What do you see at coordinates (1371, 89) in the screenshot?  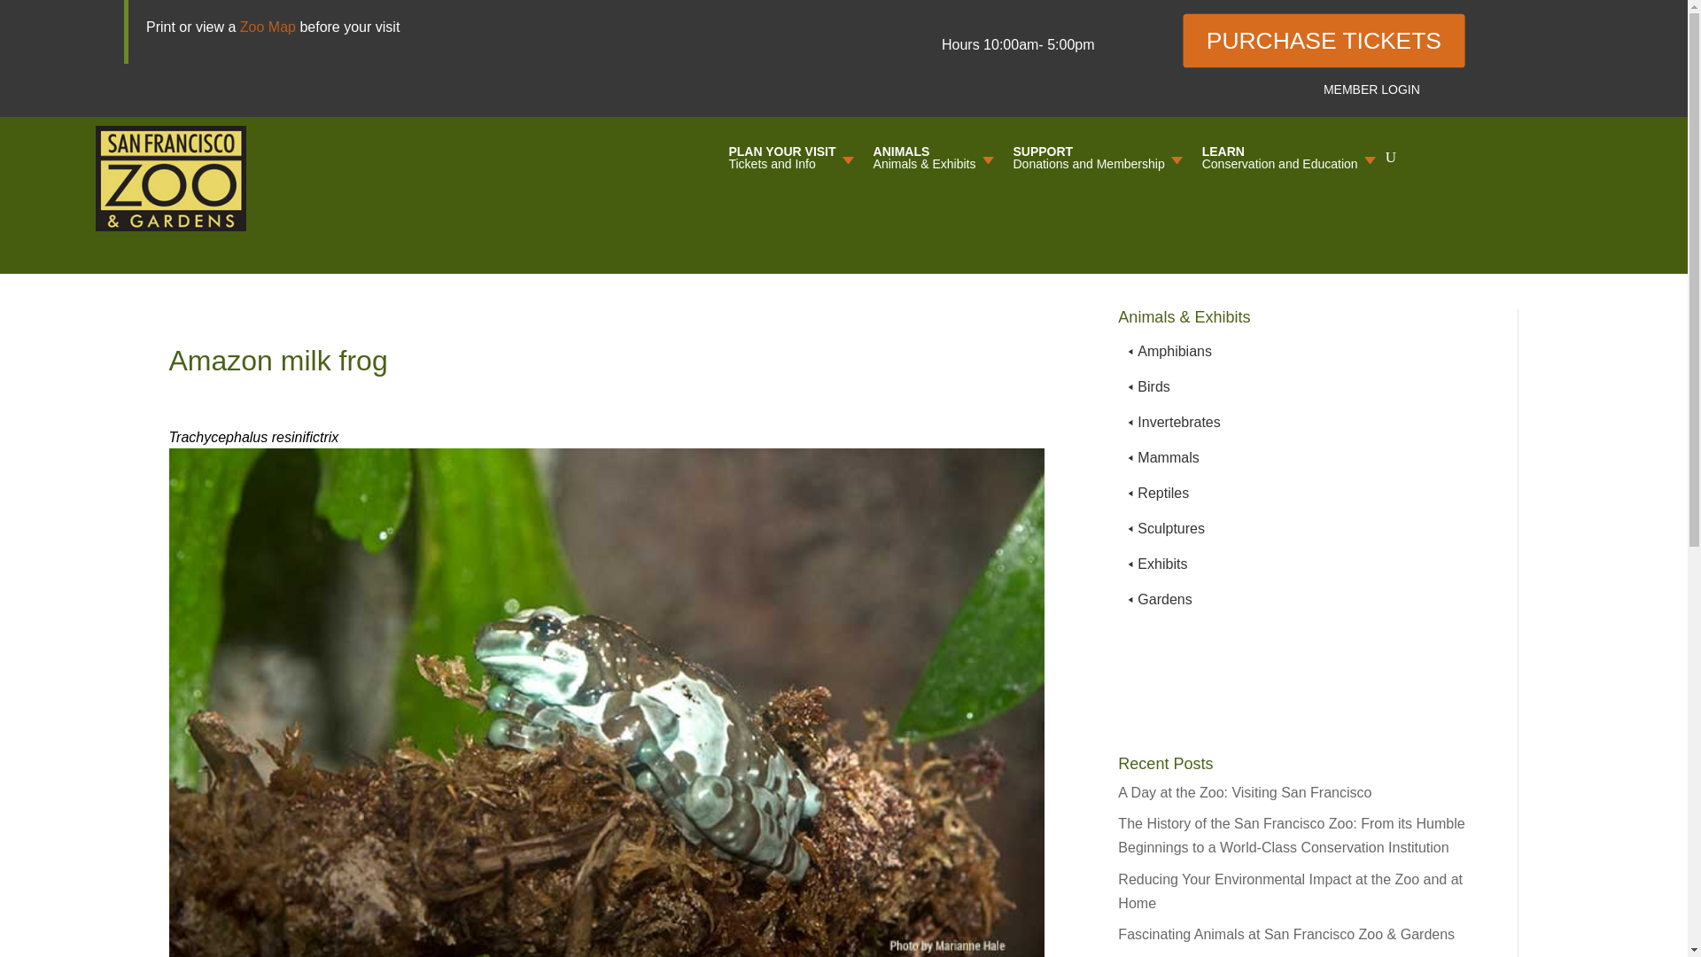 I see `PURCHASE TICKETS` at bounding box center [1371, 89].